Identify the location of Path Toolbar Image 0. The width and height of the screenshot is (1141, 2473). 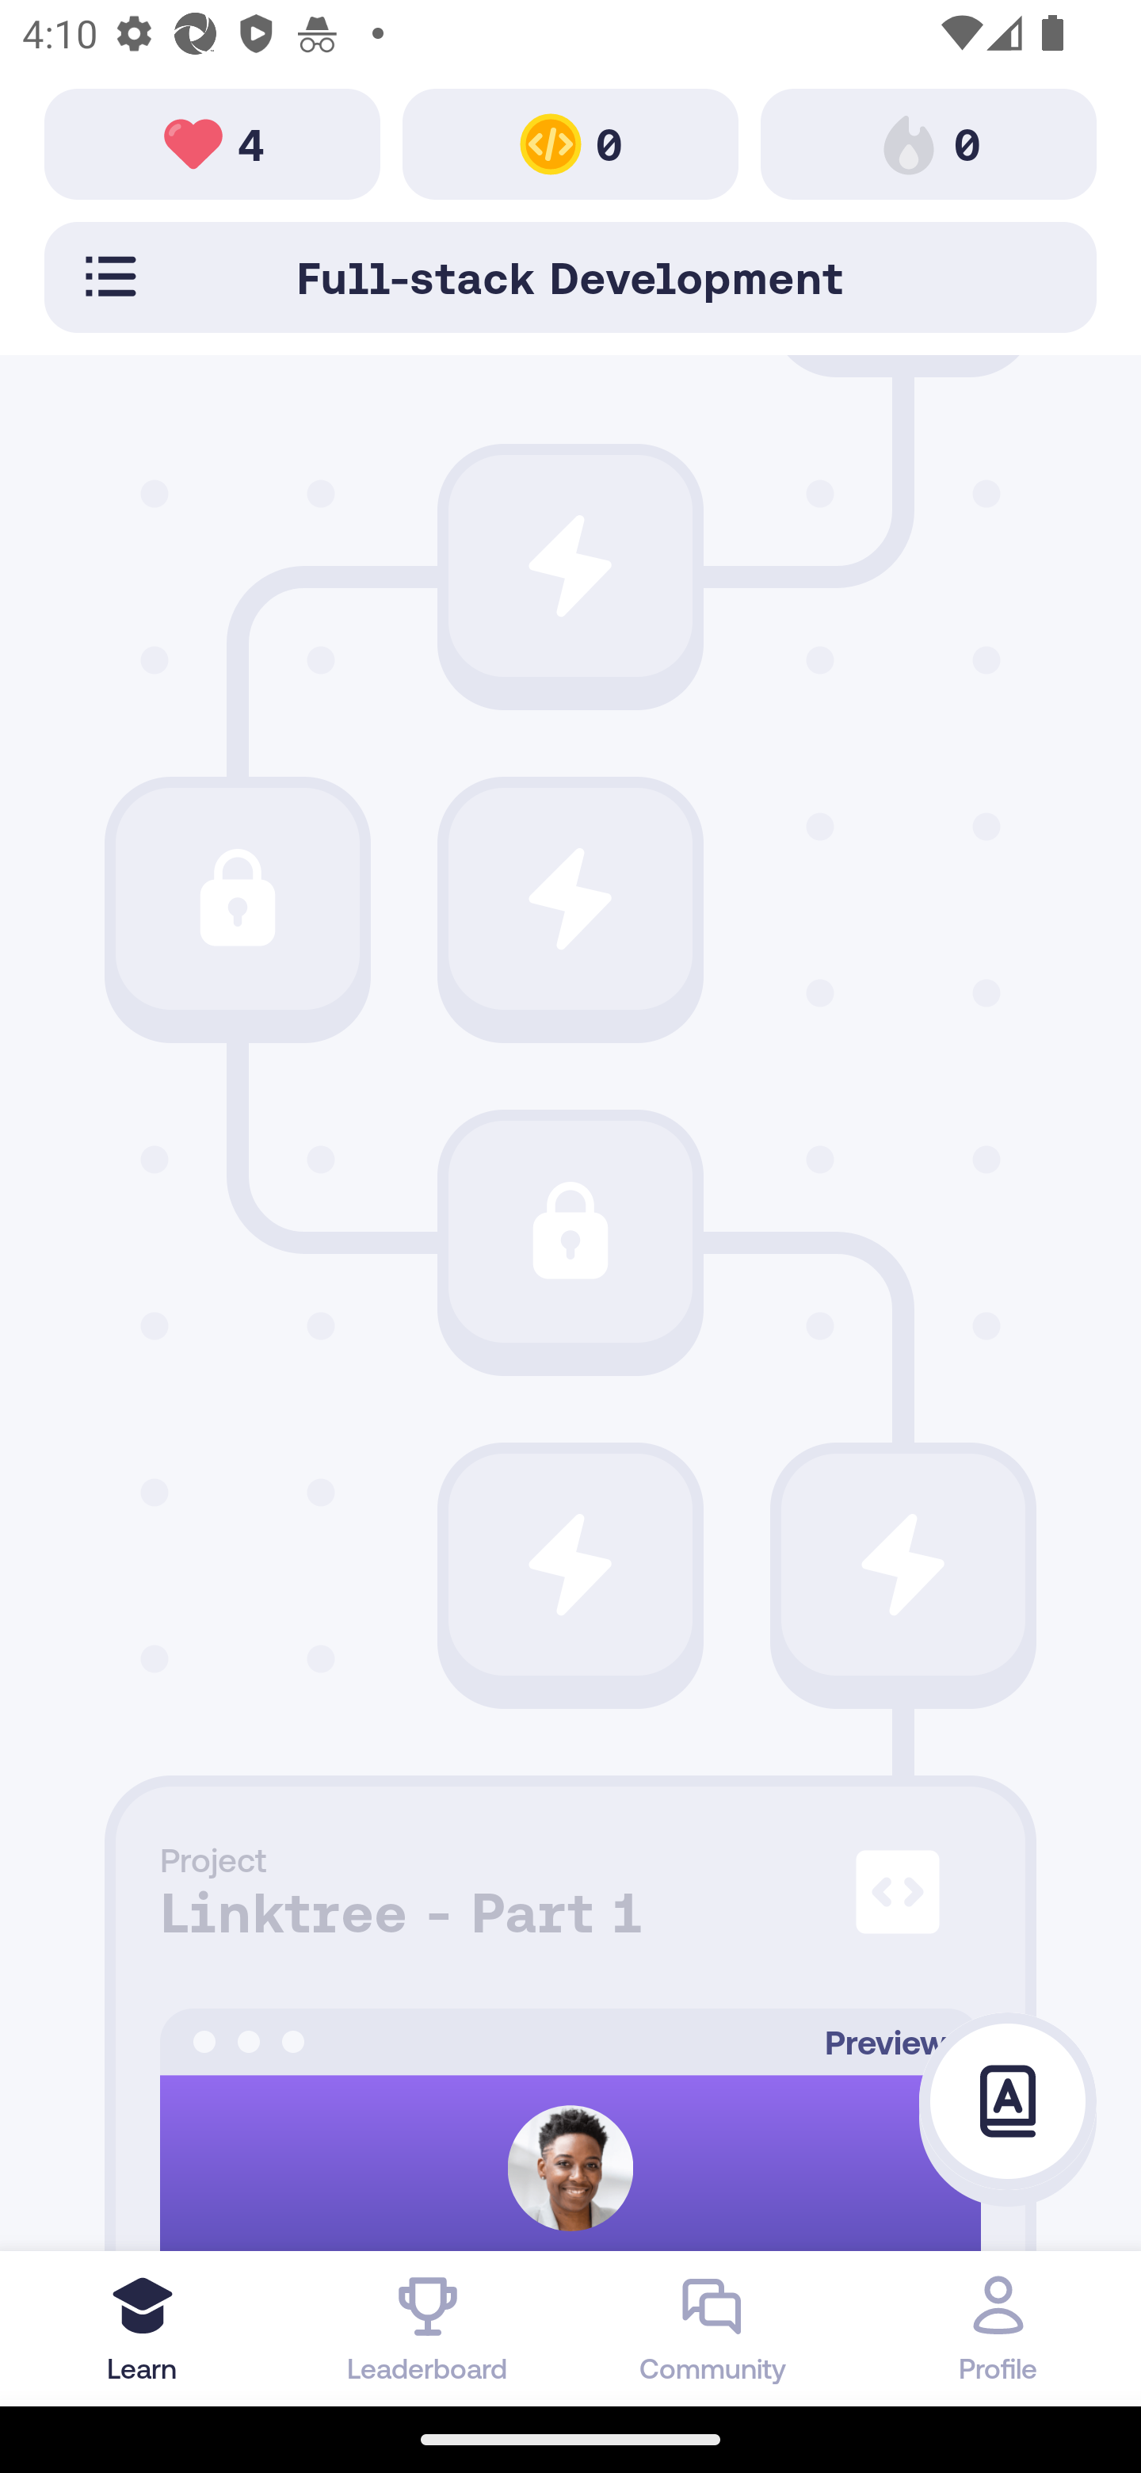
(929, 143).